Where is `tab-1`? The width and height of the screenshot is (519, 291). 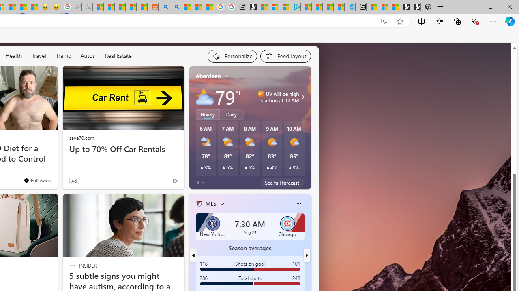 tab-1 is located at coordinates (203, 183).